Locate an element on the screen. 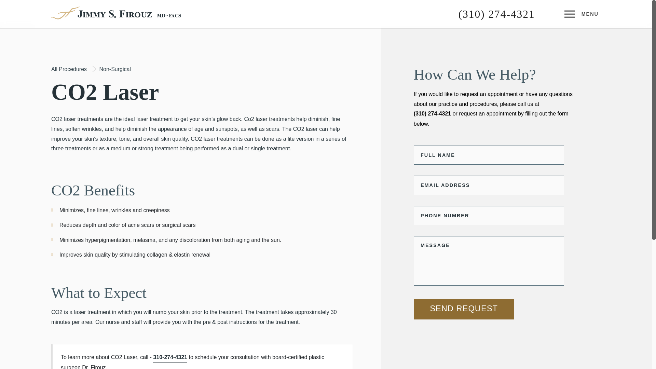  Send Request is located at coordinates (464, 309).